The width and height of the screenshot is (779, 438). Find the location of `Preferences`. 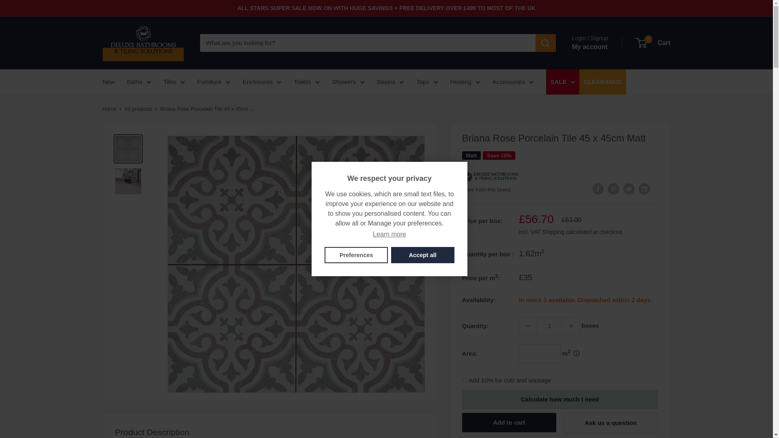

Preferences is located at coordinates (356, 255).